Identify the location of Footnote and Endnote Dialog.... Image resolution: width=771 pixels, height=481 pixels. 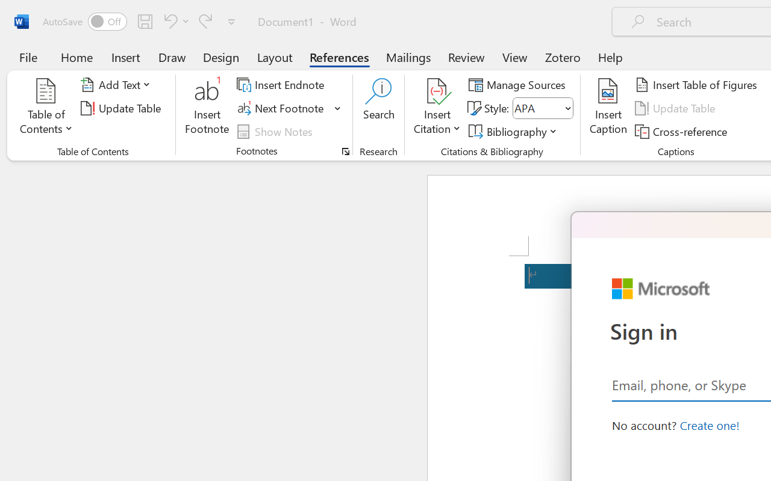
(346, 152).